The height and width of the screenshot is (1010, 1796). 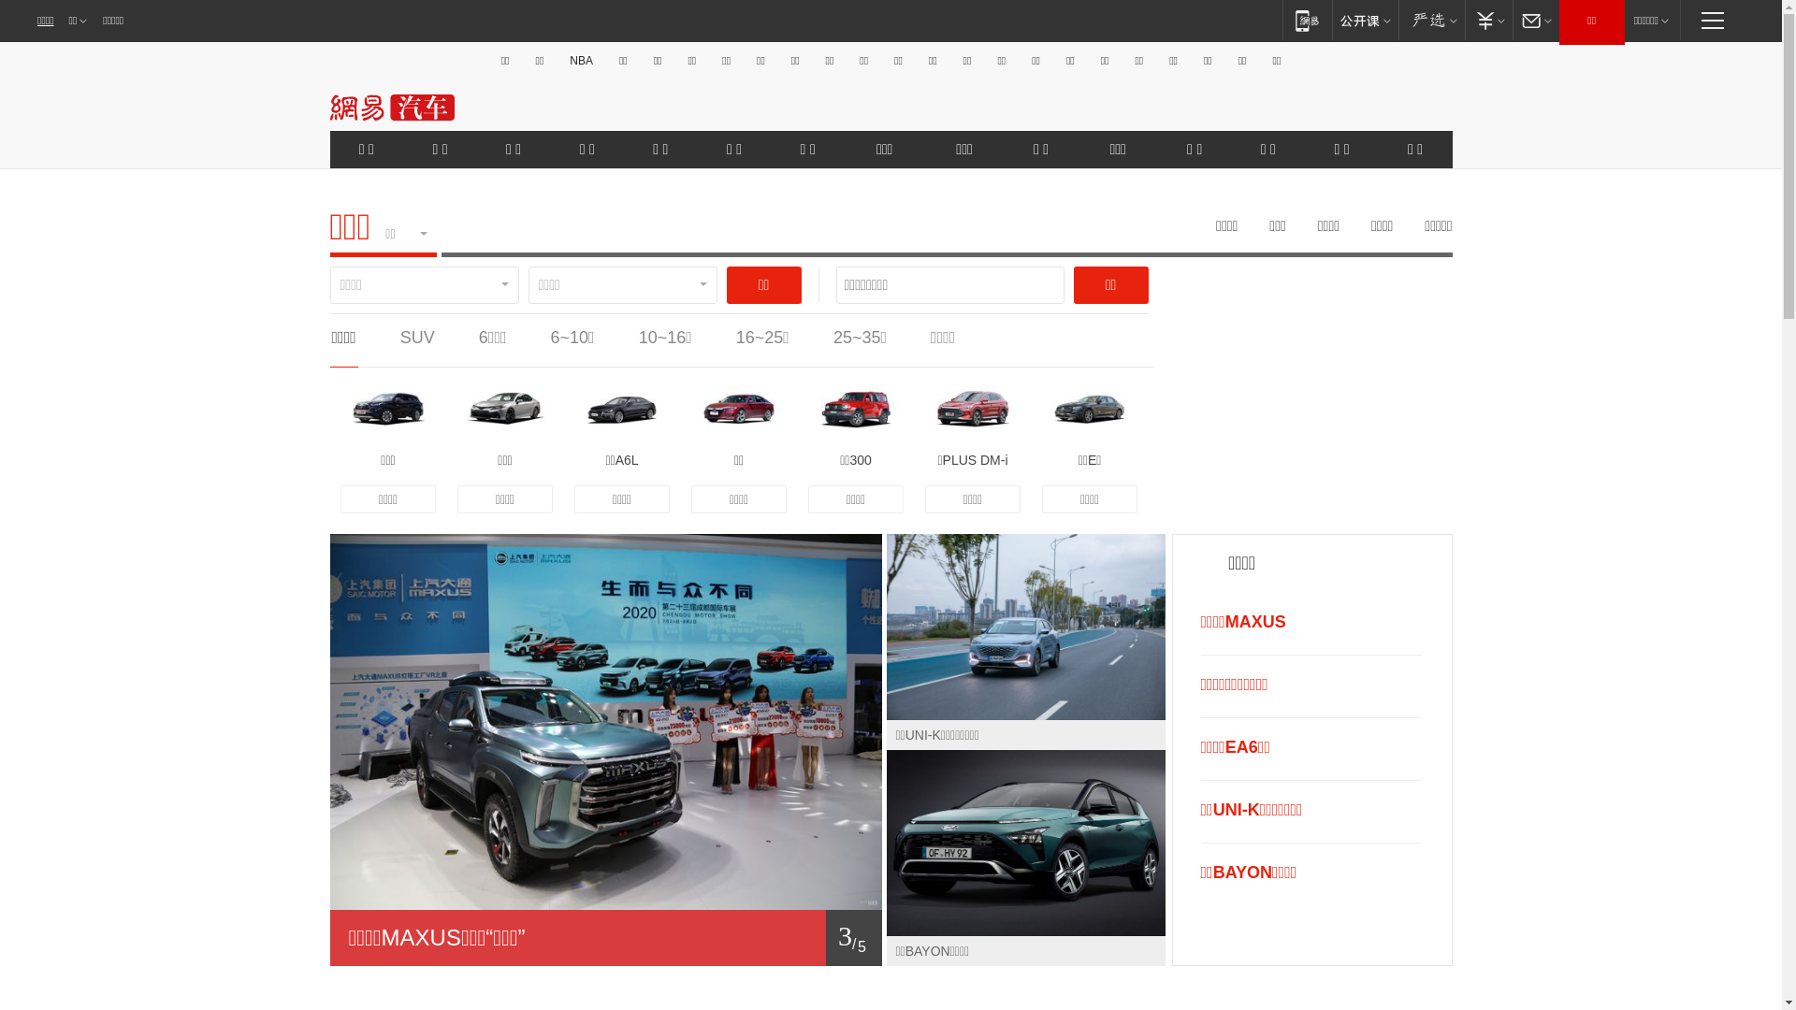 What do you see at coordinates (605, 938) in the screenshot?
I see `1/ 5` at bounding box center [605, 938].